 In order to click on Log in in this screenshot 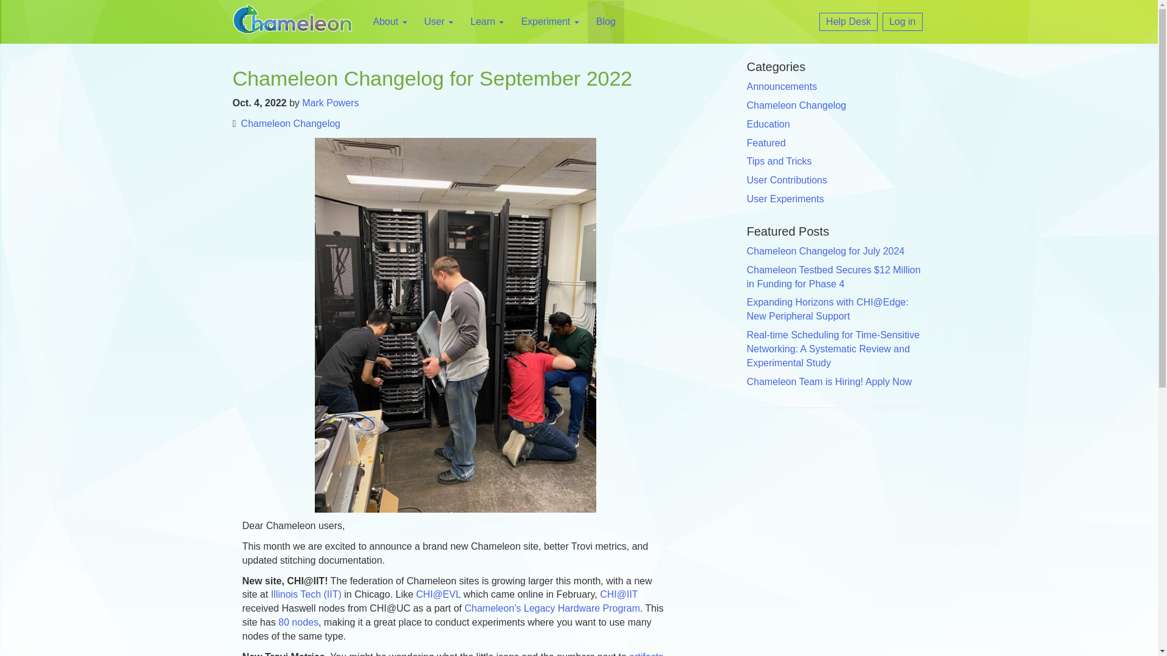, I will do `click(902, 21)`.